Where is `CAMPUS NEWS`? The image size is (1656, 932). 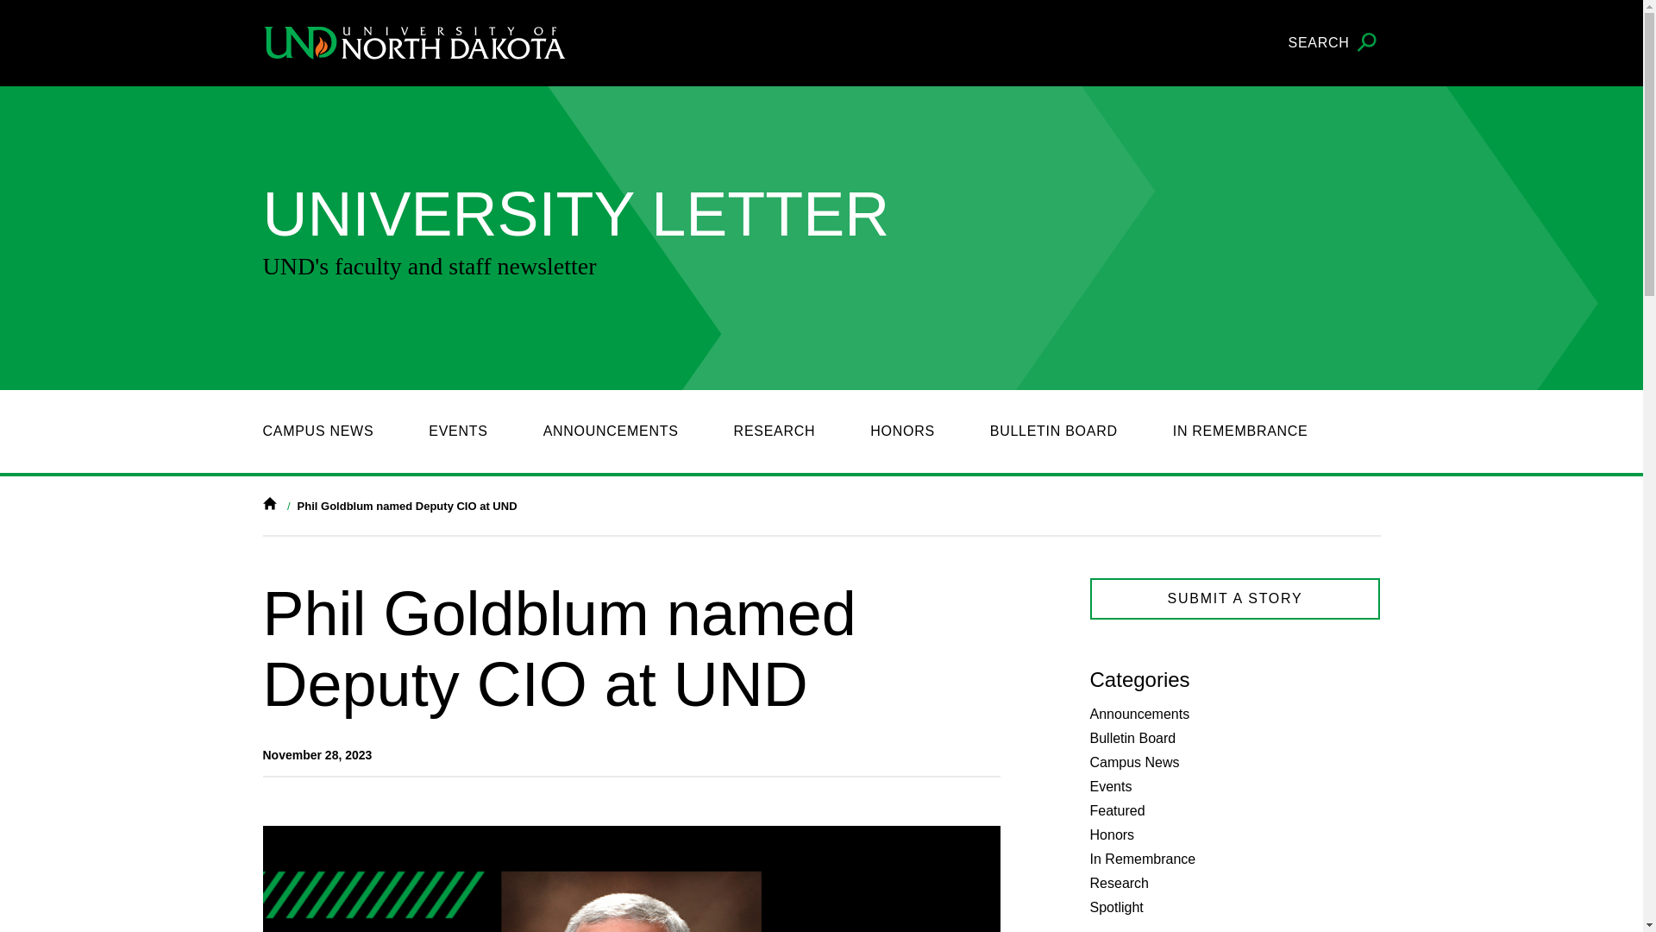
CAMPUS NEWS is located at coordinates (317, 431).